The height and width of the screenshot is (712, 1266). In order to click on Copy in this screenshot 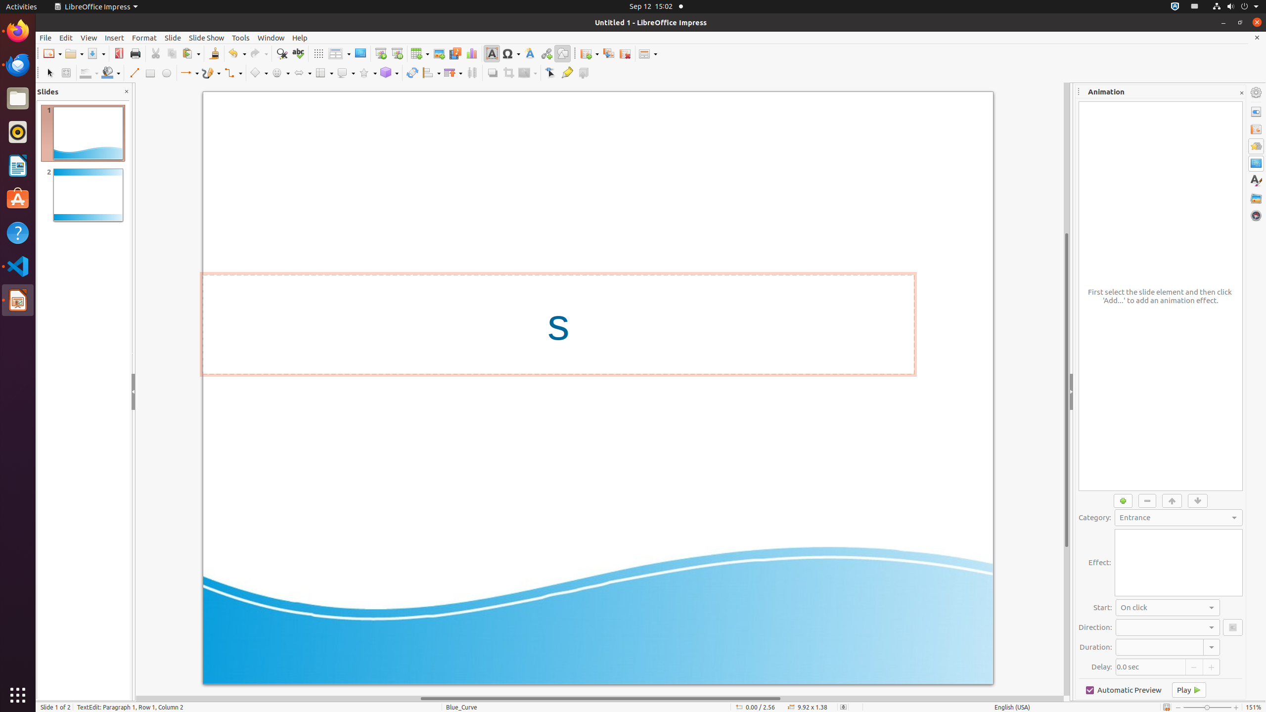, I will do `click(172, 53)`.